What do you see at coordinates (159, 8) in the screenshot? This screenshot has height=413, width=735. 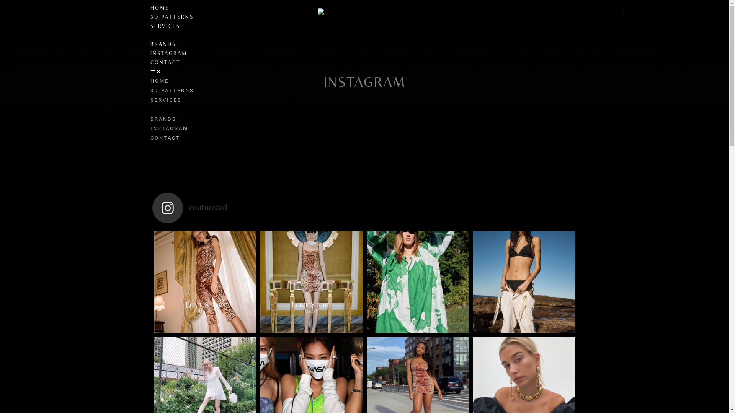 I see `HOME` at bounding box center [159, 8].